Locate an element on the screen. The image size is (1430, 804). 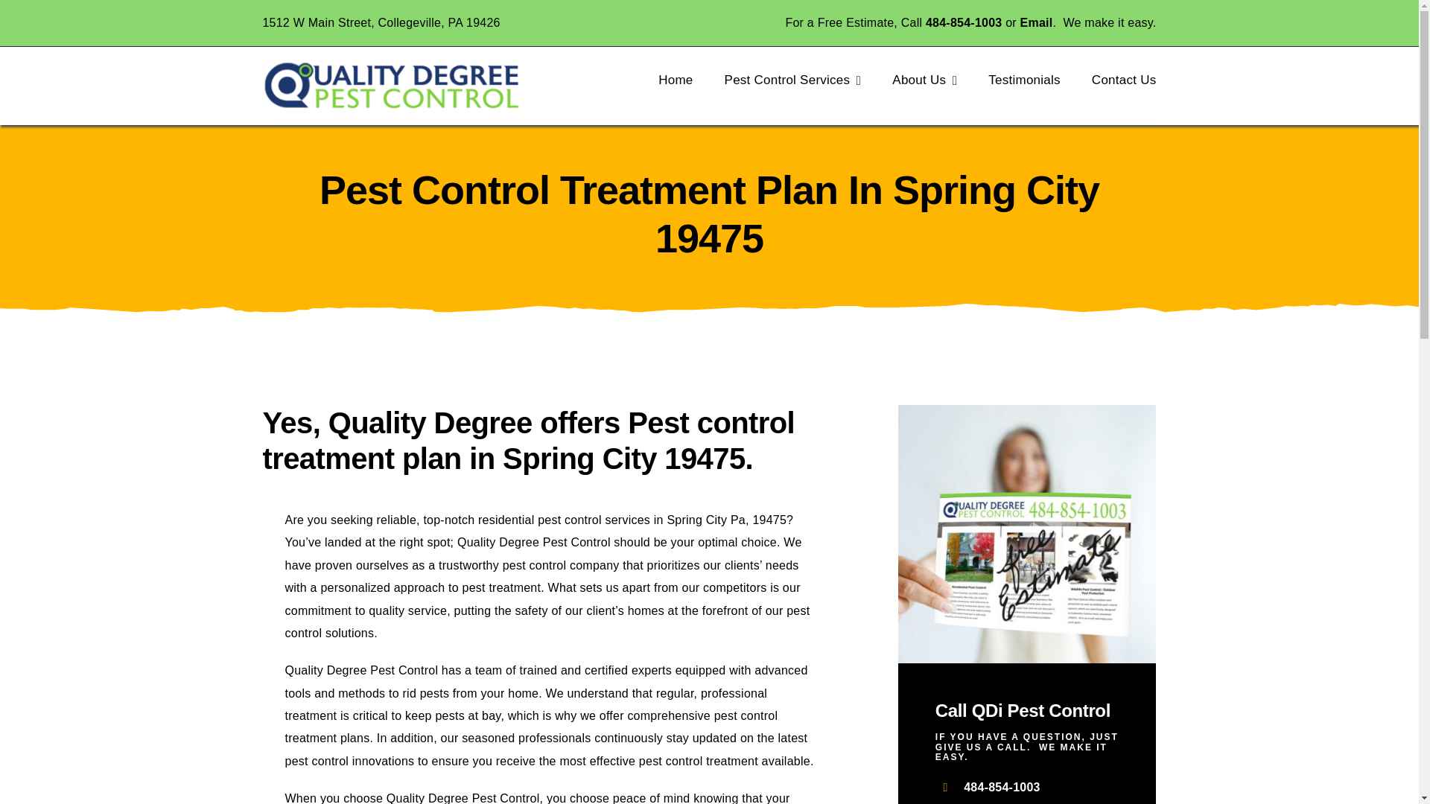
484-854-1003 is located at coordinates (964, 22).